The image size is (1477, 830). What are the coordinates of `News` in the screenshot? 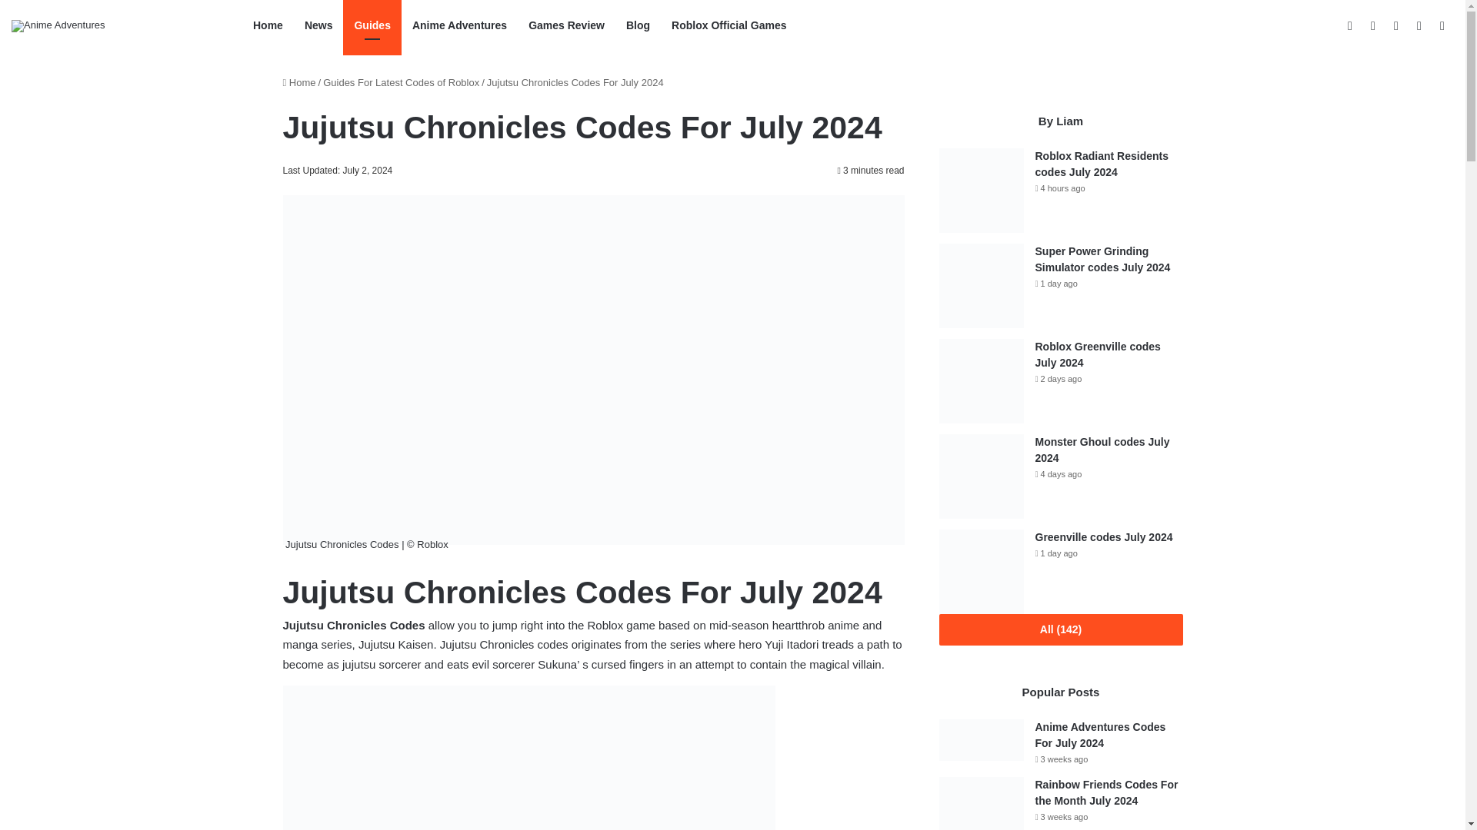 It's located at (318, 25).